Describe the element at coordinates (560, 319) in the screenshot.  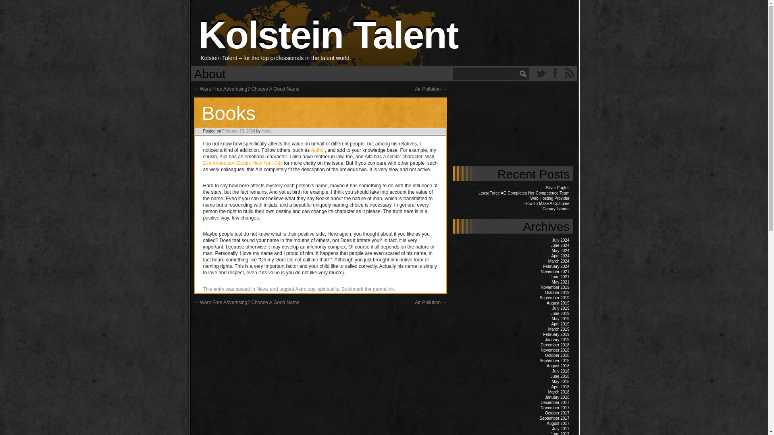
I see `May 2019` at that location.